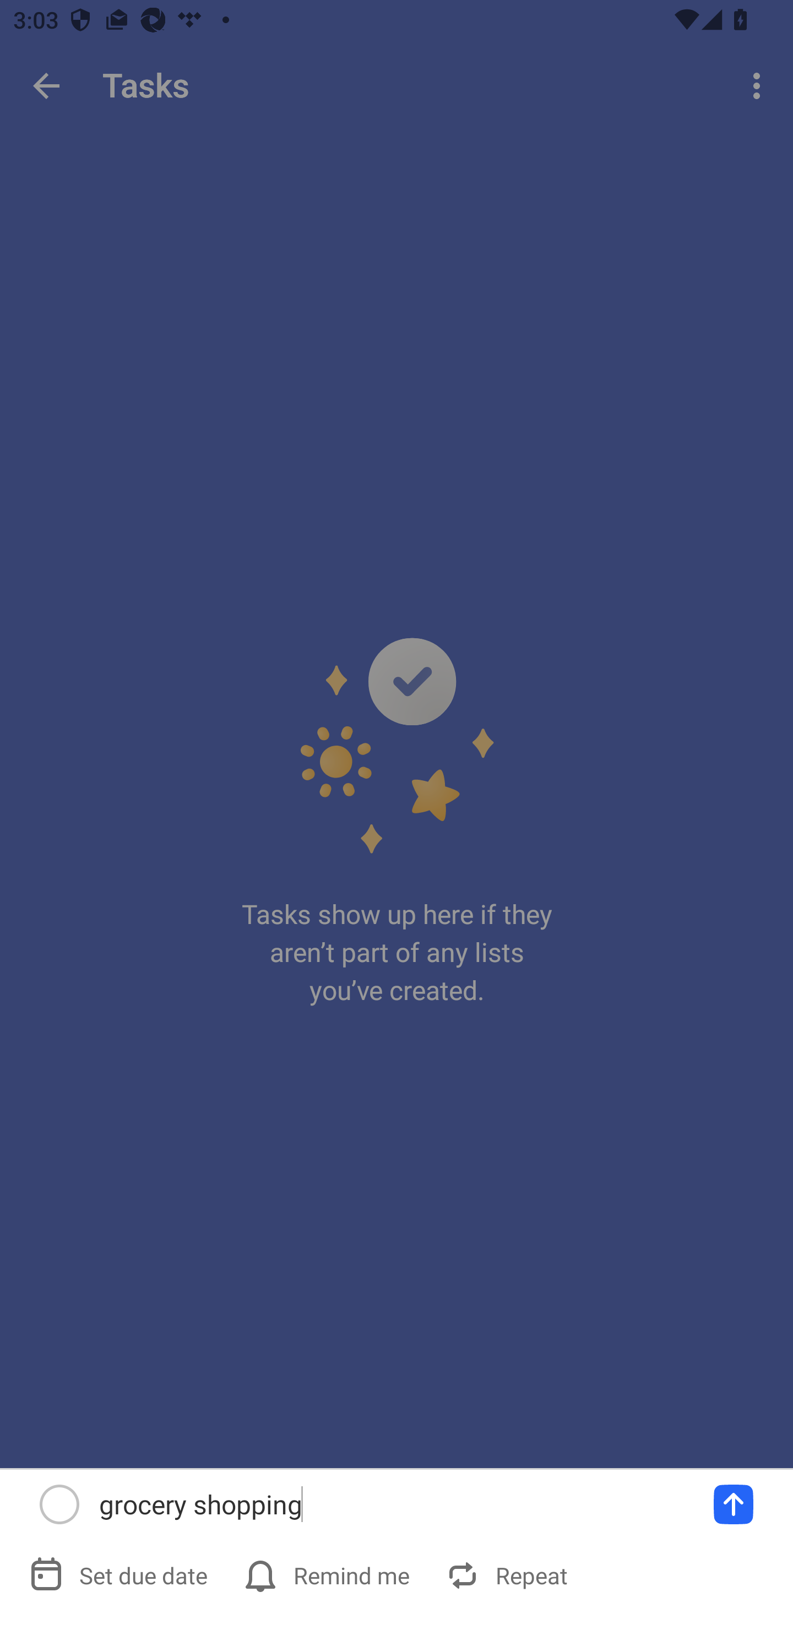 The image size is (793, 1630). Describe the element at coordinates (328, 1575) in the screenshot. I see `Remind me` at that location.